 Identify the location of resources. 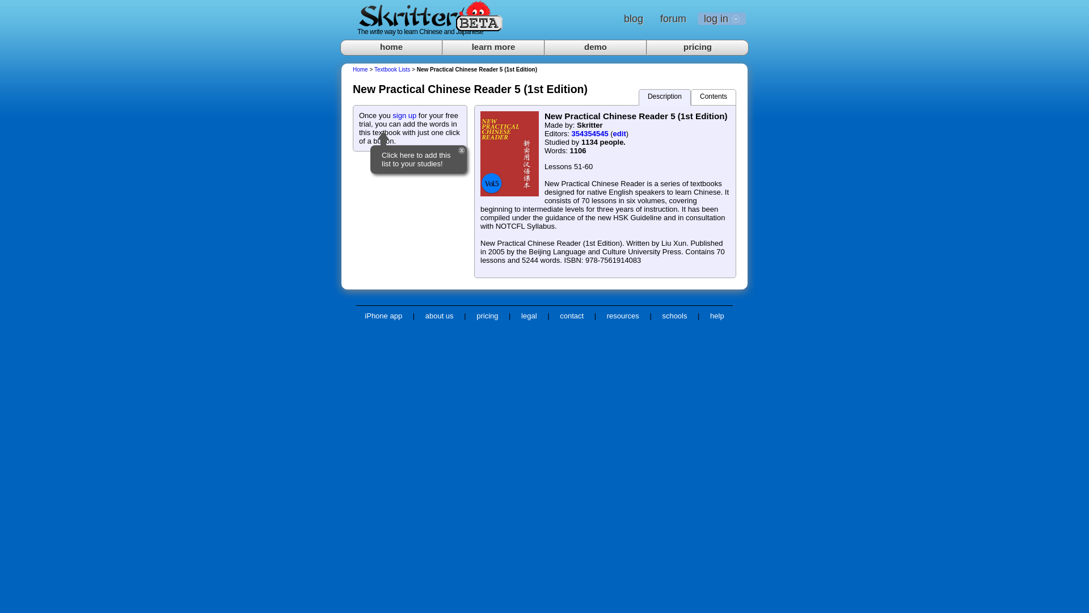
(623, 316).